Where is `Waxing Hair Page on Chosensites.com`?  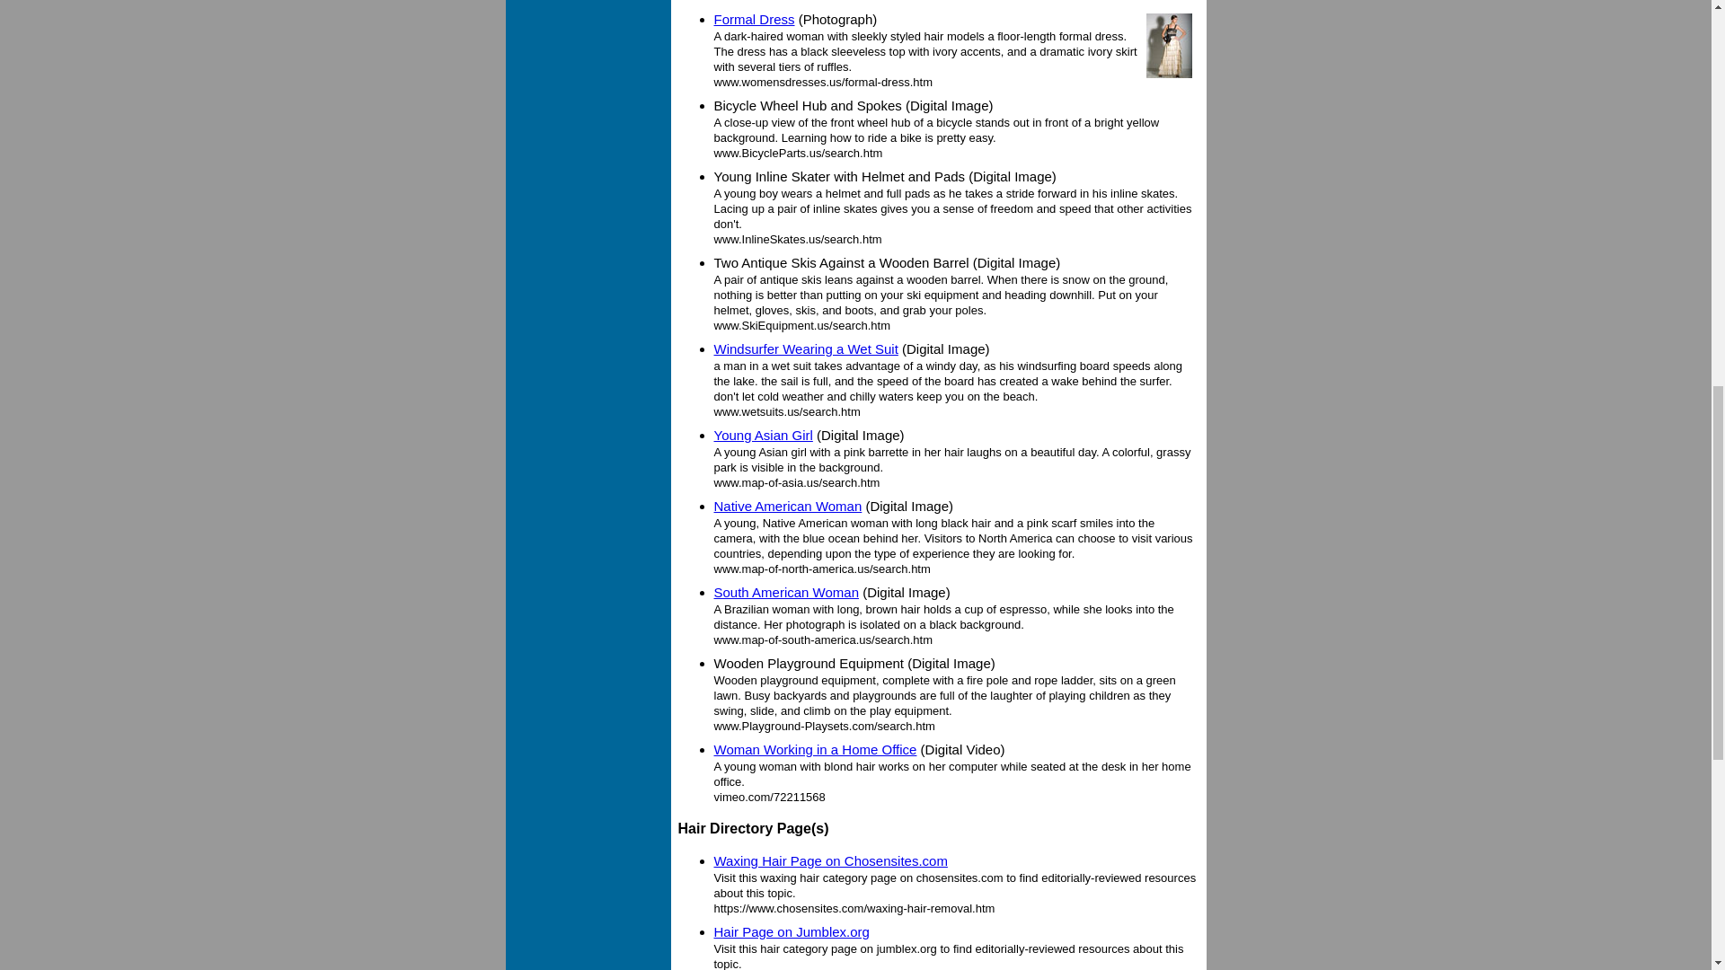
Waxing Hair Page on Chosensites.com is located at coordinates (830, 860).